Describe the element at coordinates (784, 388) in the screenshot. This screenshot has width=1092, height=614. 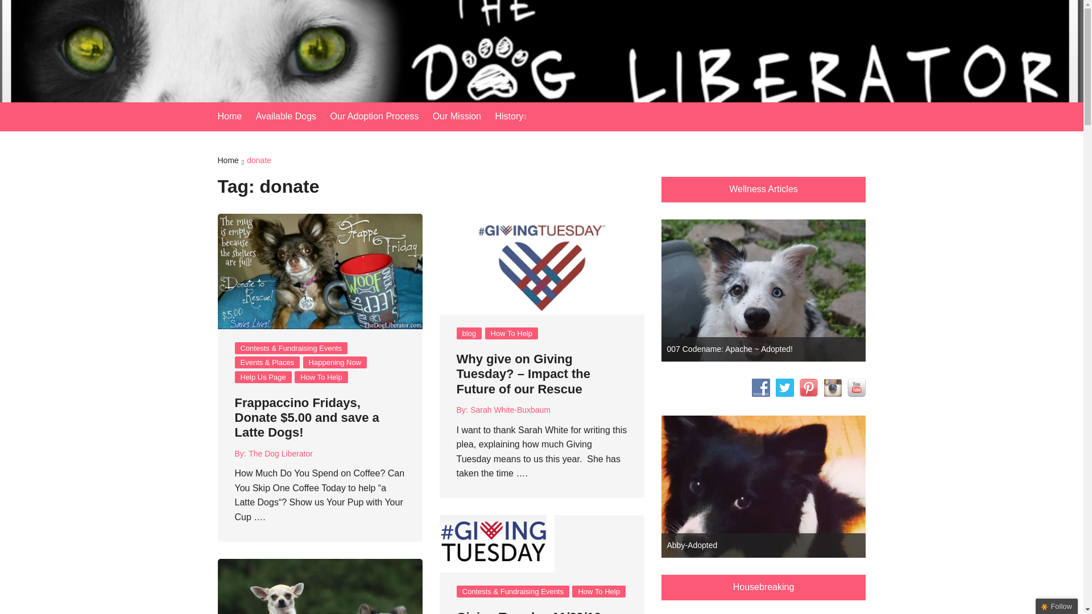
I see ` Twitter` at that location.